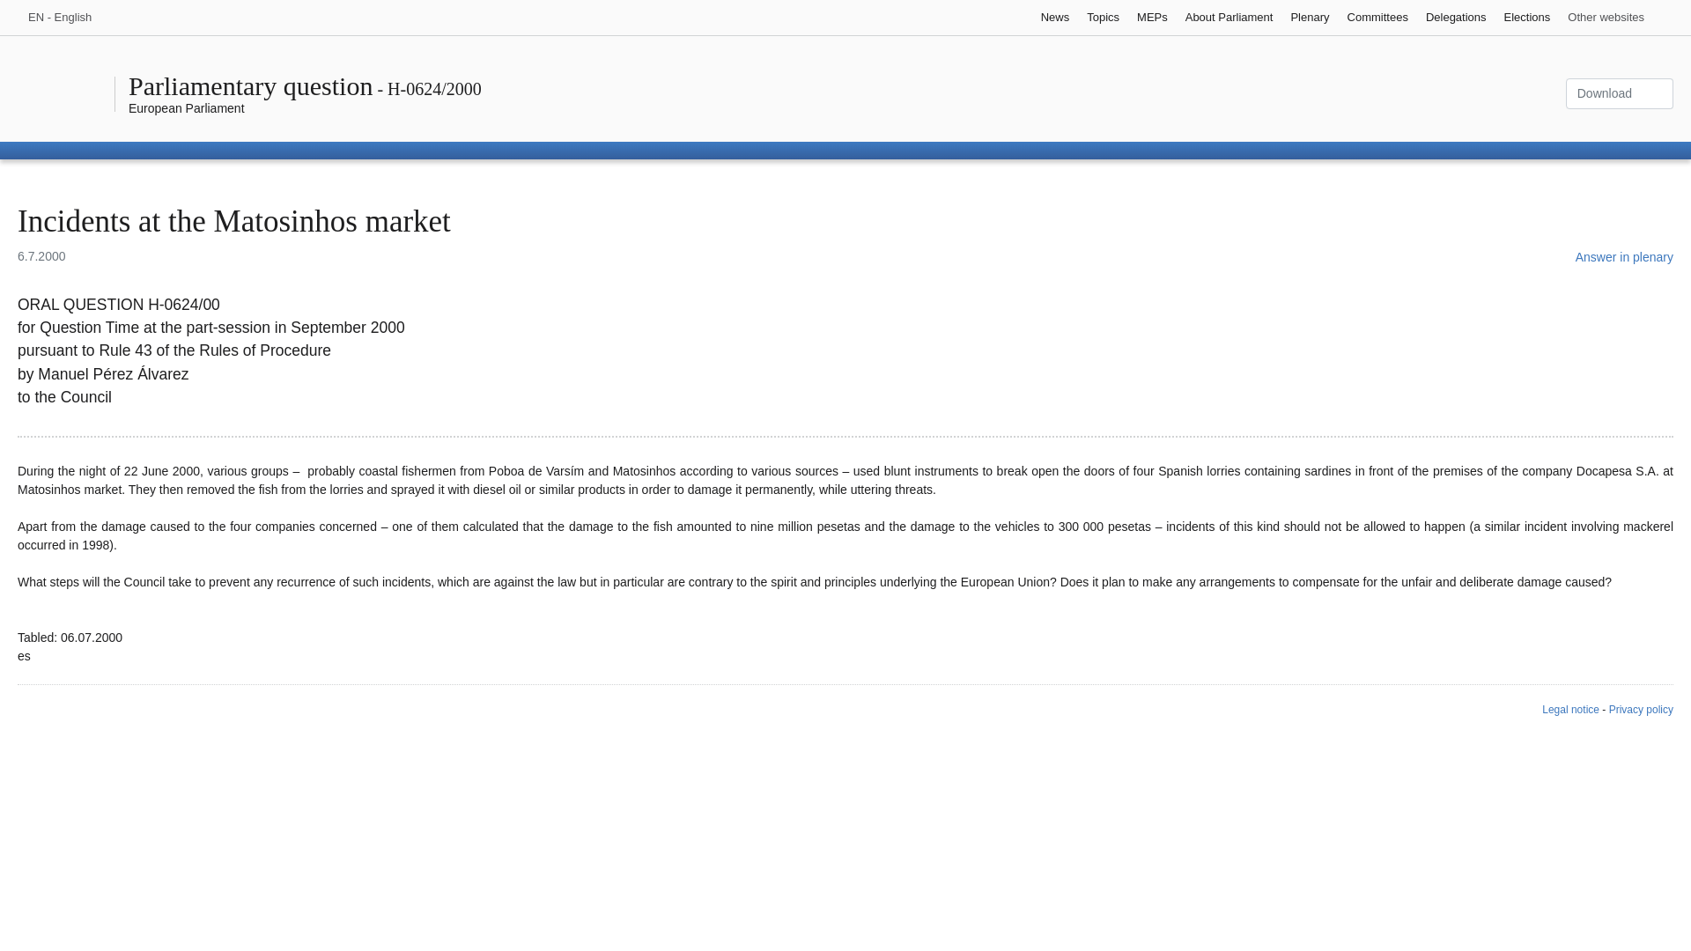 The image size is (1691, 951). What do you see at coordinates (187, 107) in the screenshot?
I see `Go back to the Europarl portal` at bounding box center [187, 107].